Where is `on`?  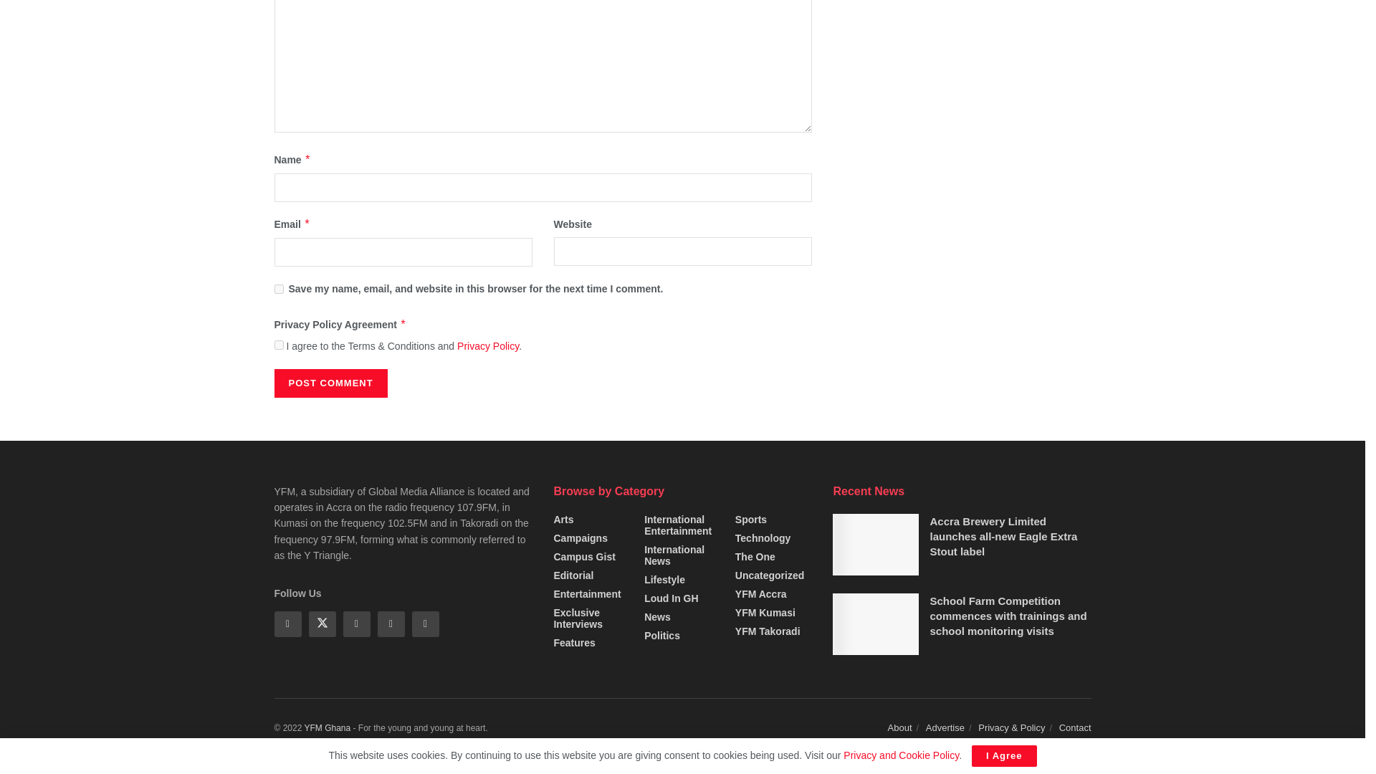 on is located at coordinates (278, 345).